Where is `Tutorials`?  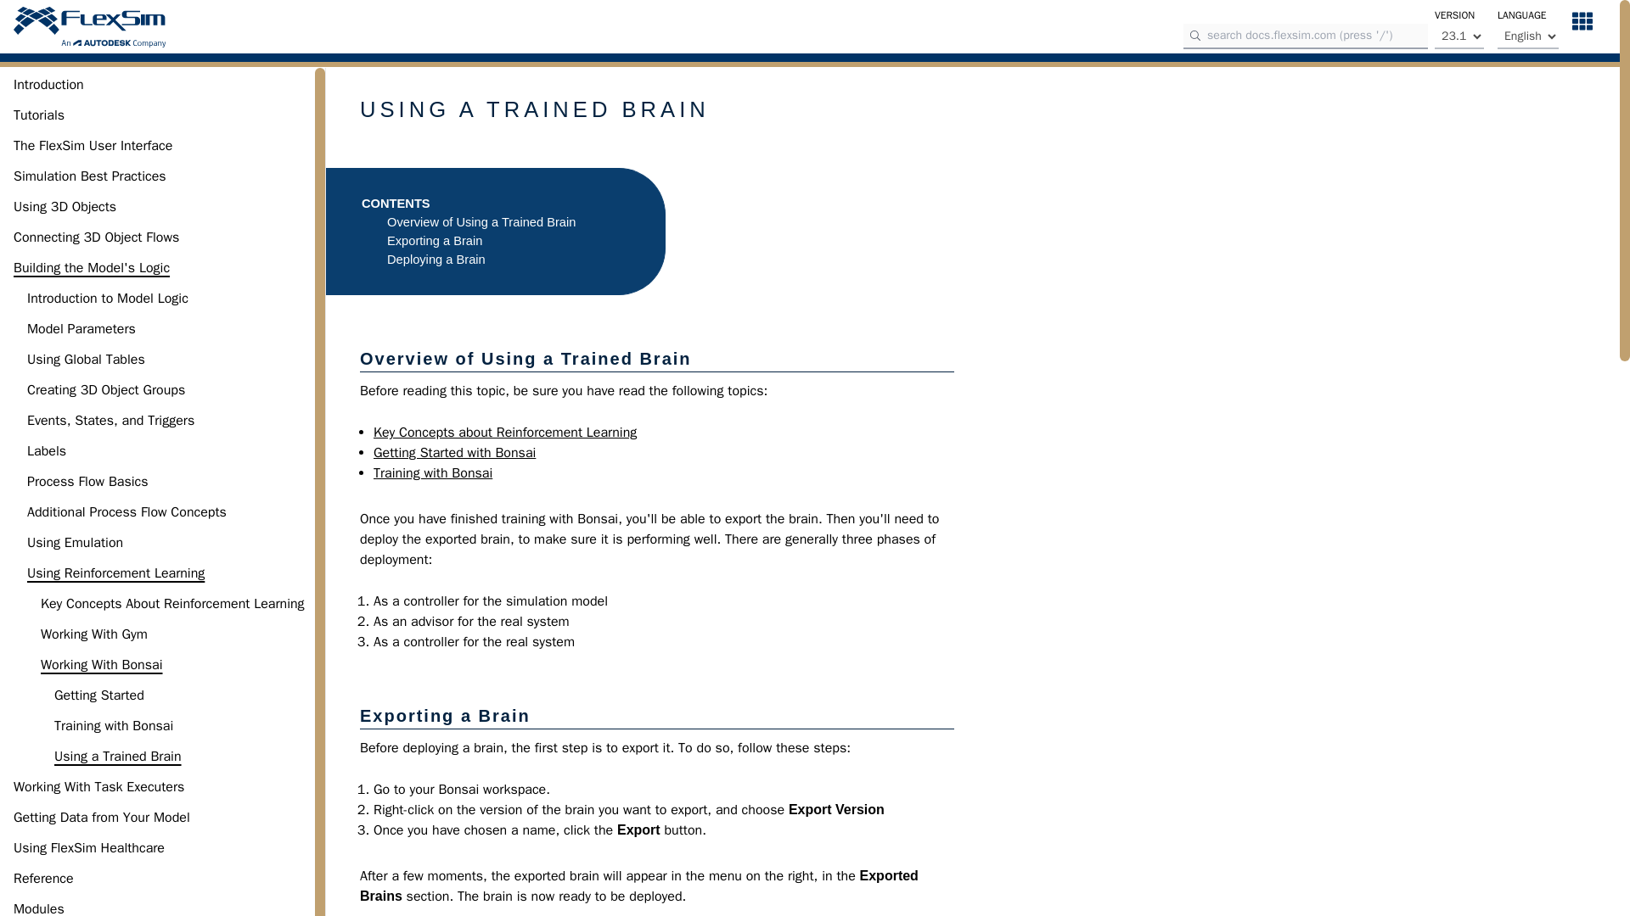
Tutorials is located at coordinates (39, 115).